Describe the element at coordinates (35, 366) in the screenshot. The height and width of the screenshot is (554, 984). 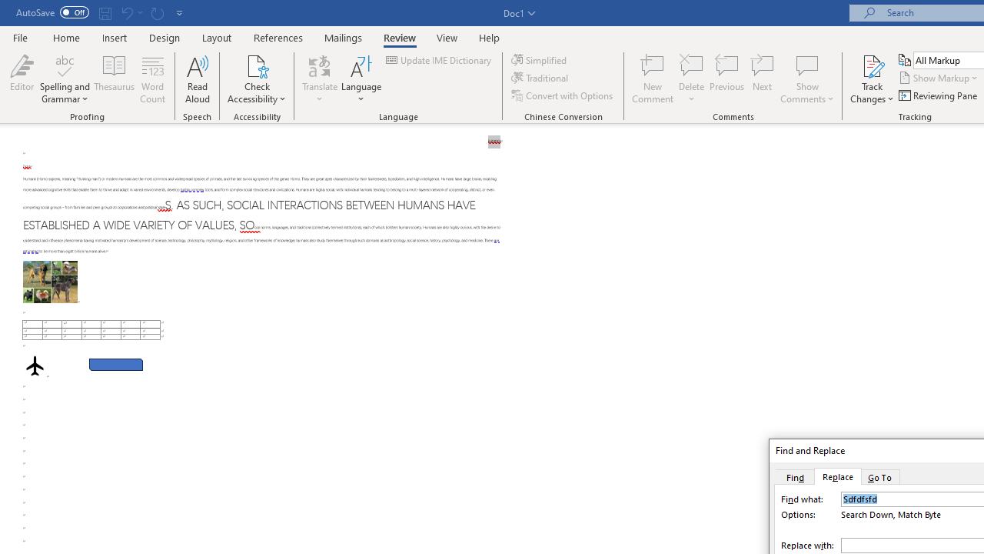
I see `Airplane with solid fill` at that location.